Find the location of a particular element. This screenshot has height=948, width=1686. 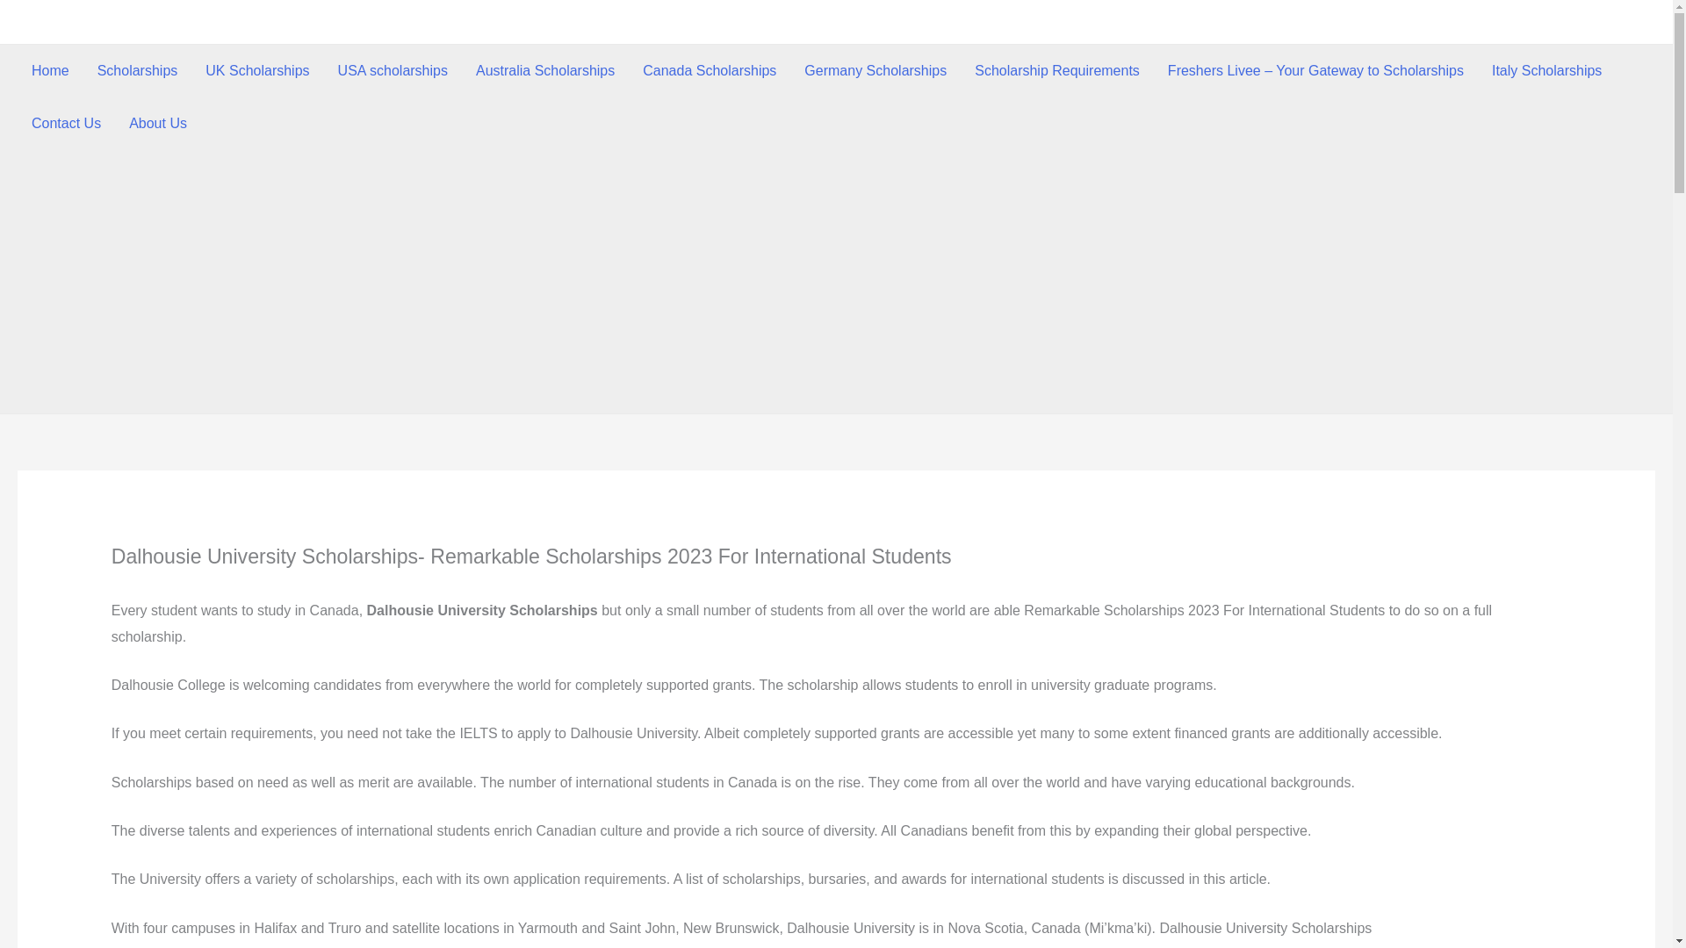

Scholarships is located at coordinates (137, 70).